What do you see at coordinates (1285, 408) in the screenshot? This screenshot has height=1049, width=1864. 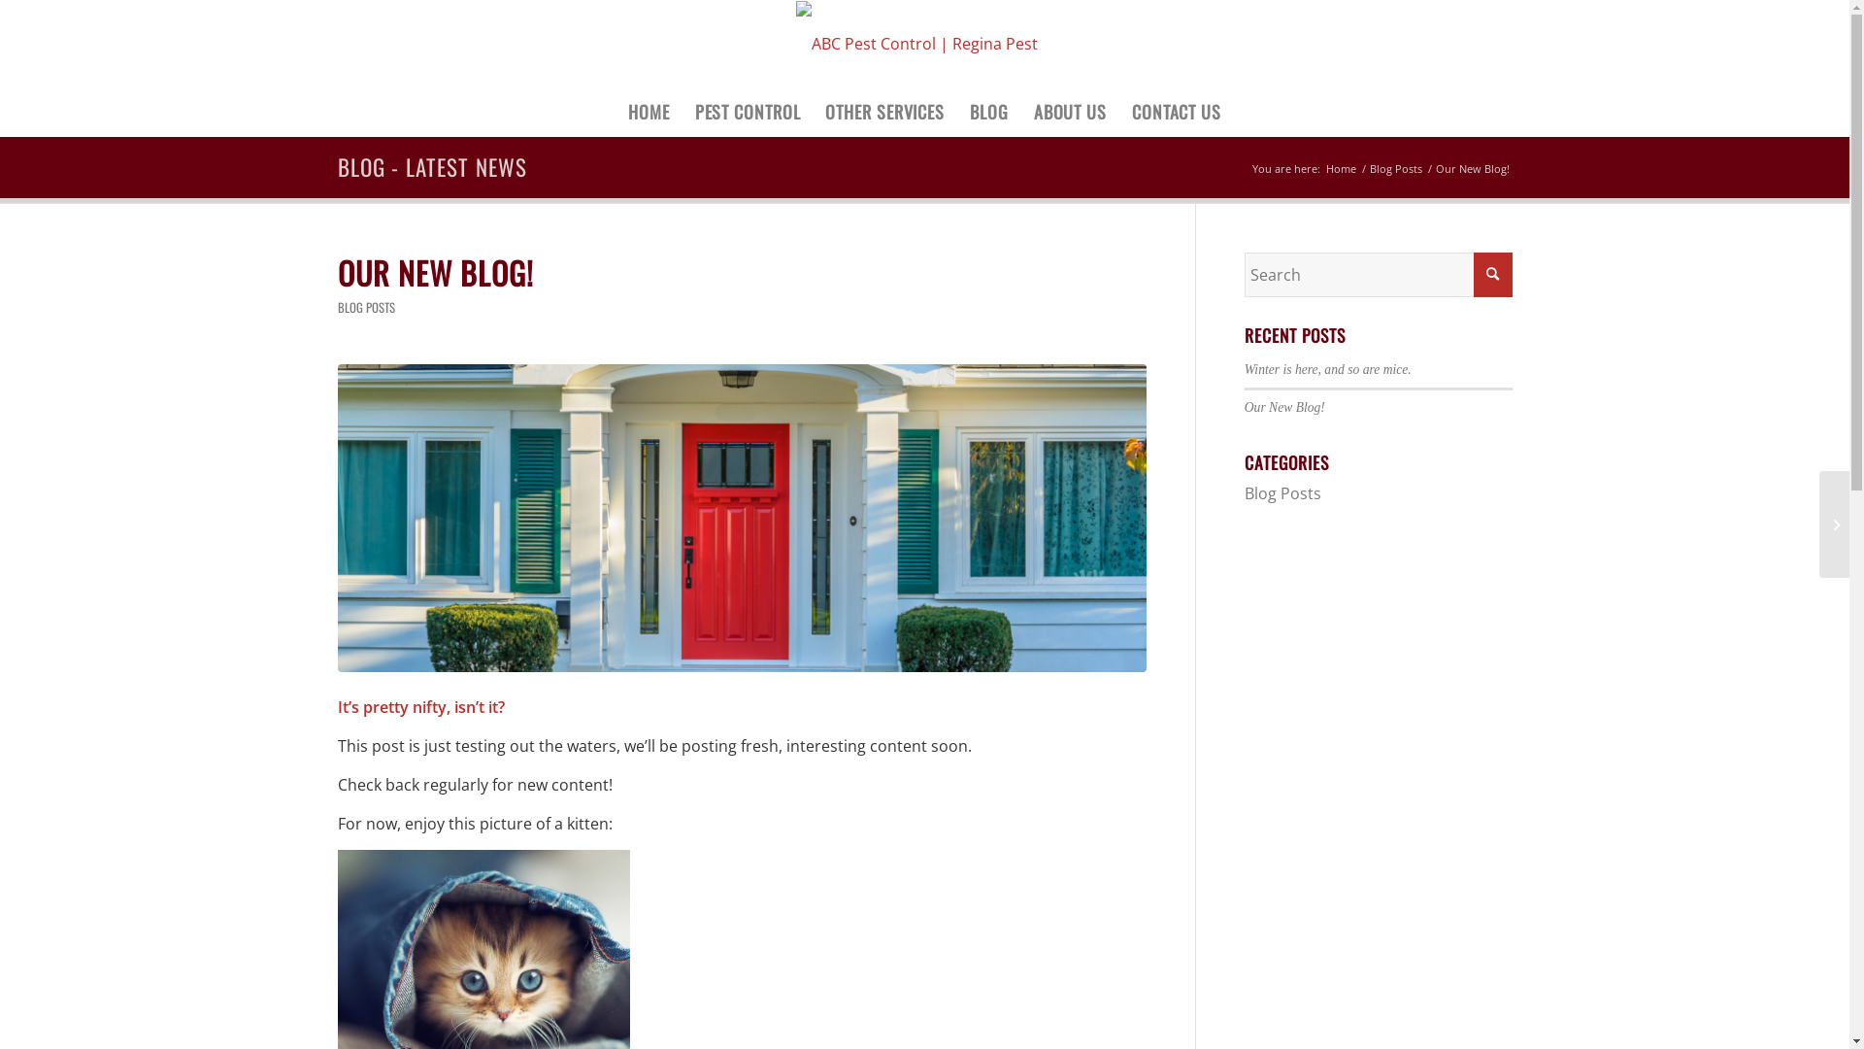 I see `Our New Blog!` at bounding box center [1285, 408].